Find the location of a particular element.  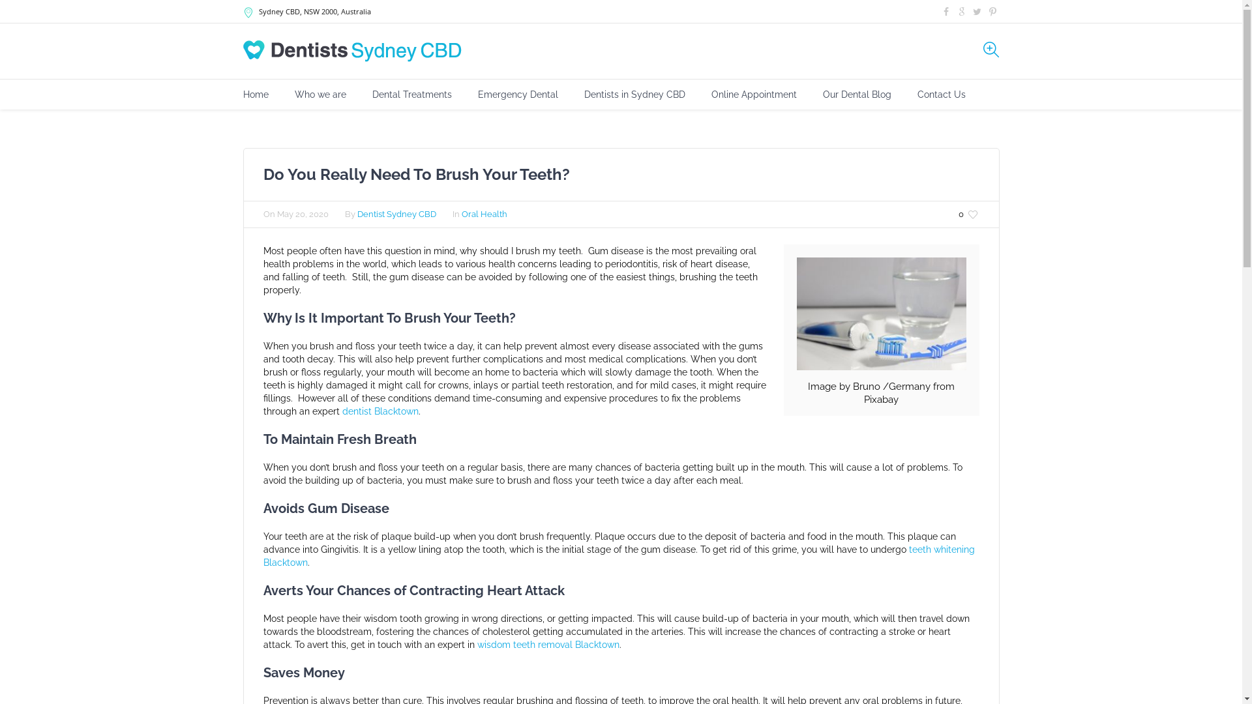

wisdom teeth removal Blacktown is located at coordinates (548, 645).